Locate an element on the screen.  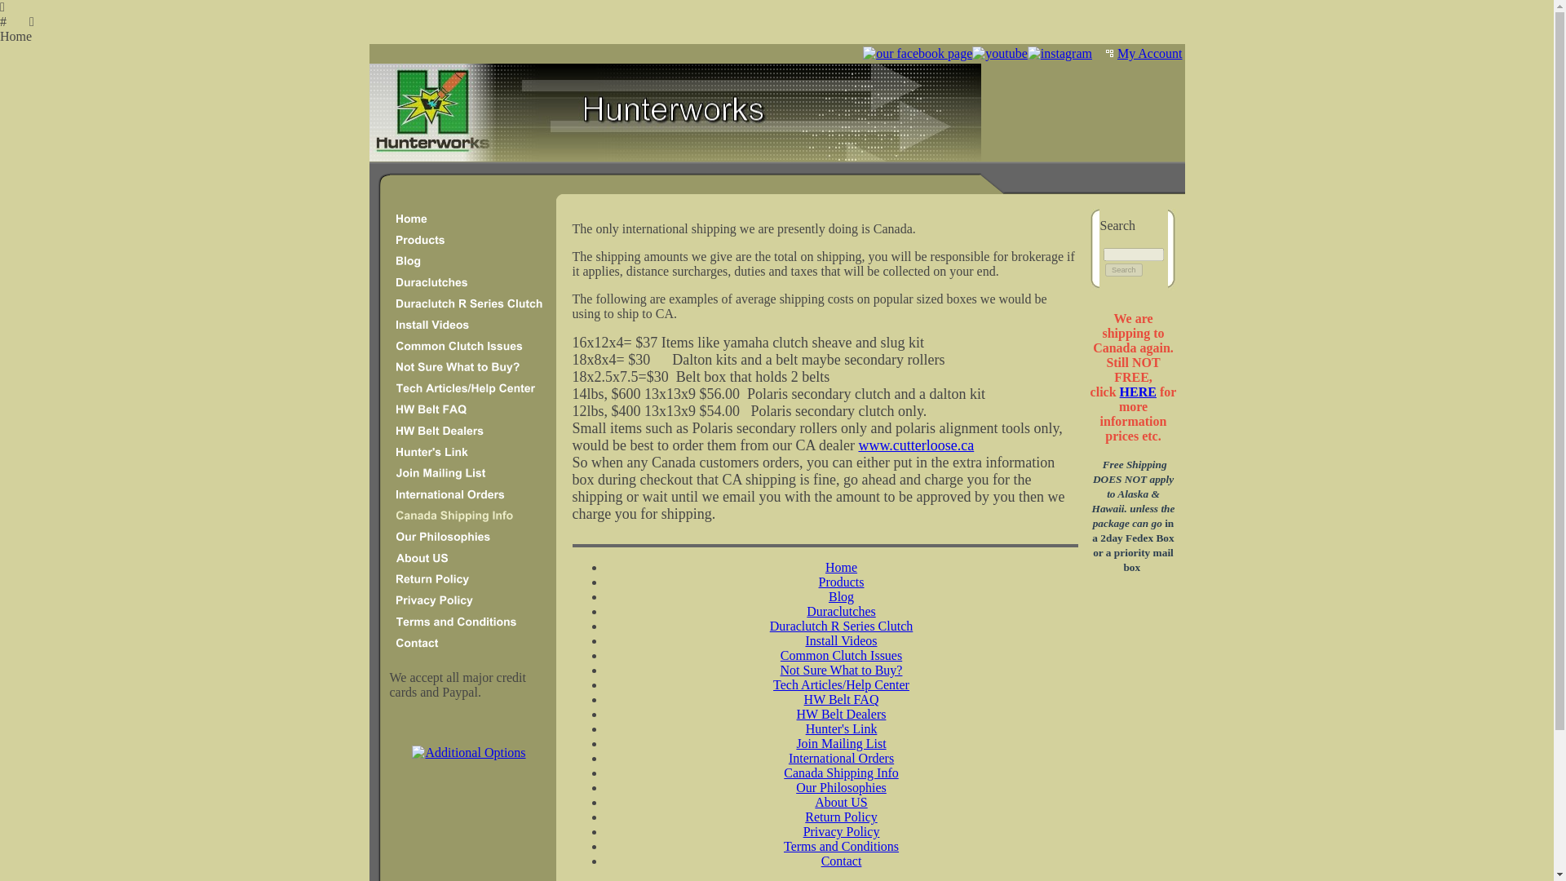
Blog is located at coordinates (840, 595).